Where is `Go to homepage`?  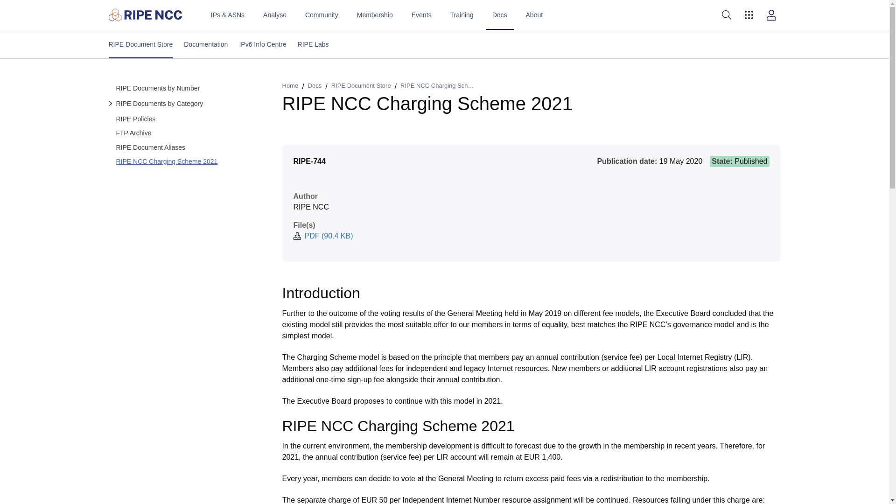 Go to homepage is located at coordinates (274, 15).